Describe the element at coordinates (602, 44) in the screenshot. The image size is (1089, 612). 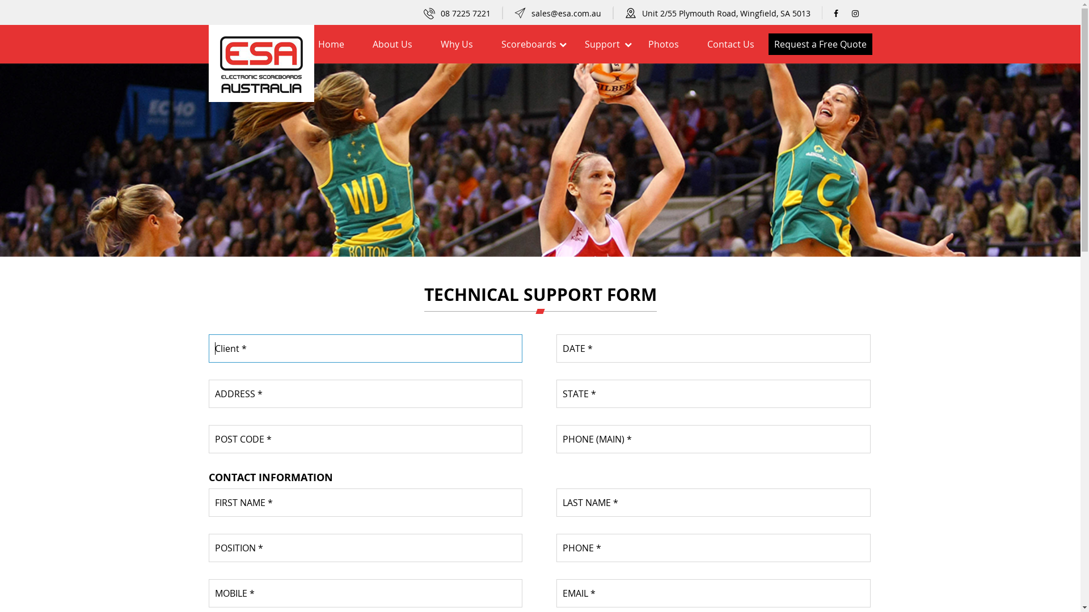
I see `Support` at that location.